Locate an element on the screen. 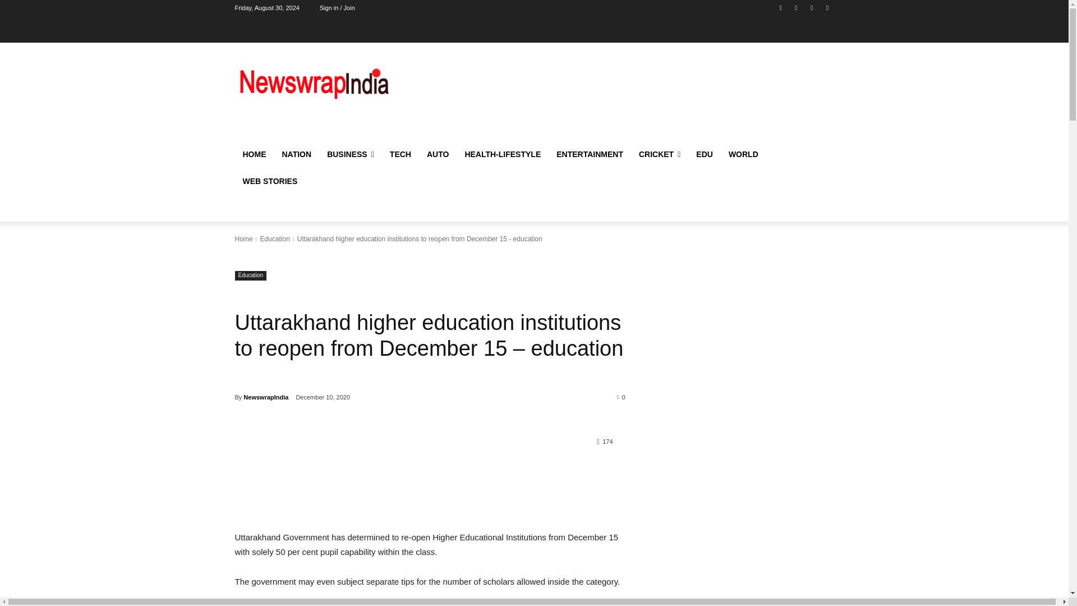 Image resolution: width=1077 pixels, height=606 pixels. View all posts in Education is located at coordinates (274, 239).